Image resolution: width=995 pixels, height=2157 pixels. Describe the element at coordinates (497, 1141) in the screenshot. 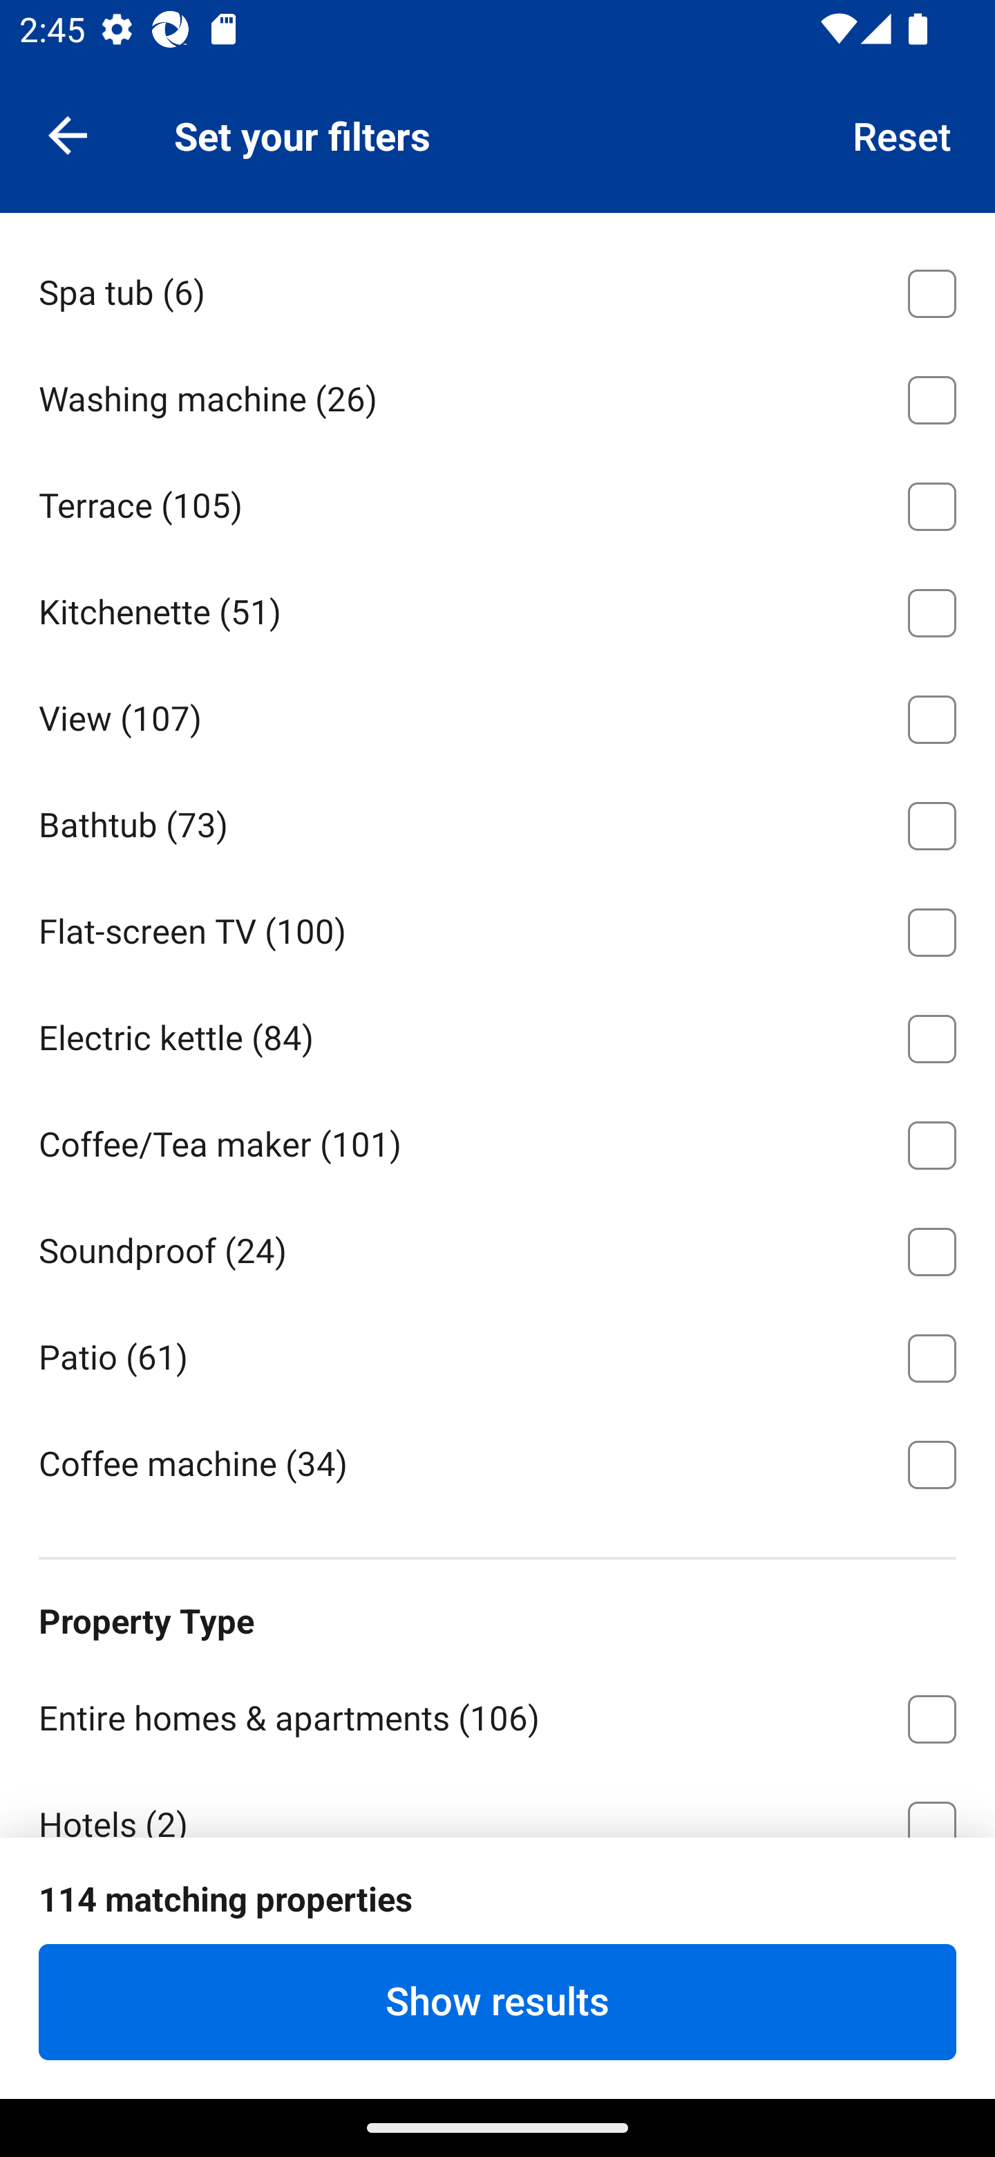

I see `Coffee/Tea maker ⁦(101)` at that location.